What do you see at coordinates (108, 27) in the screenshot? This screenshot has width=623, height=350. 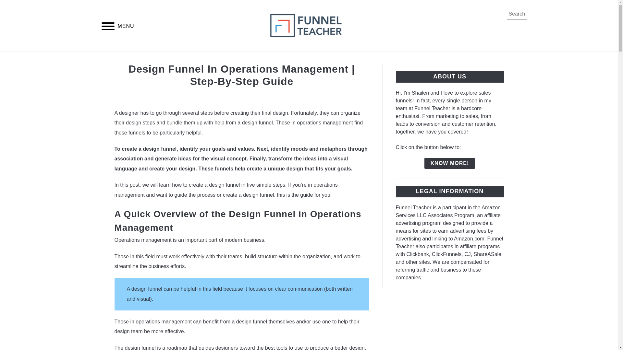 I see `MENU` at bounding box center [108, 27].